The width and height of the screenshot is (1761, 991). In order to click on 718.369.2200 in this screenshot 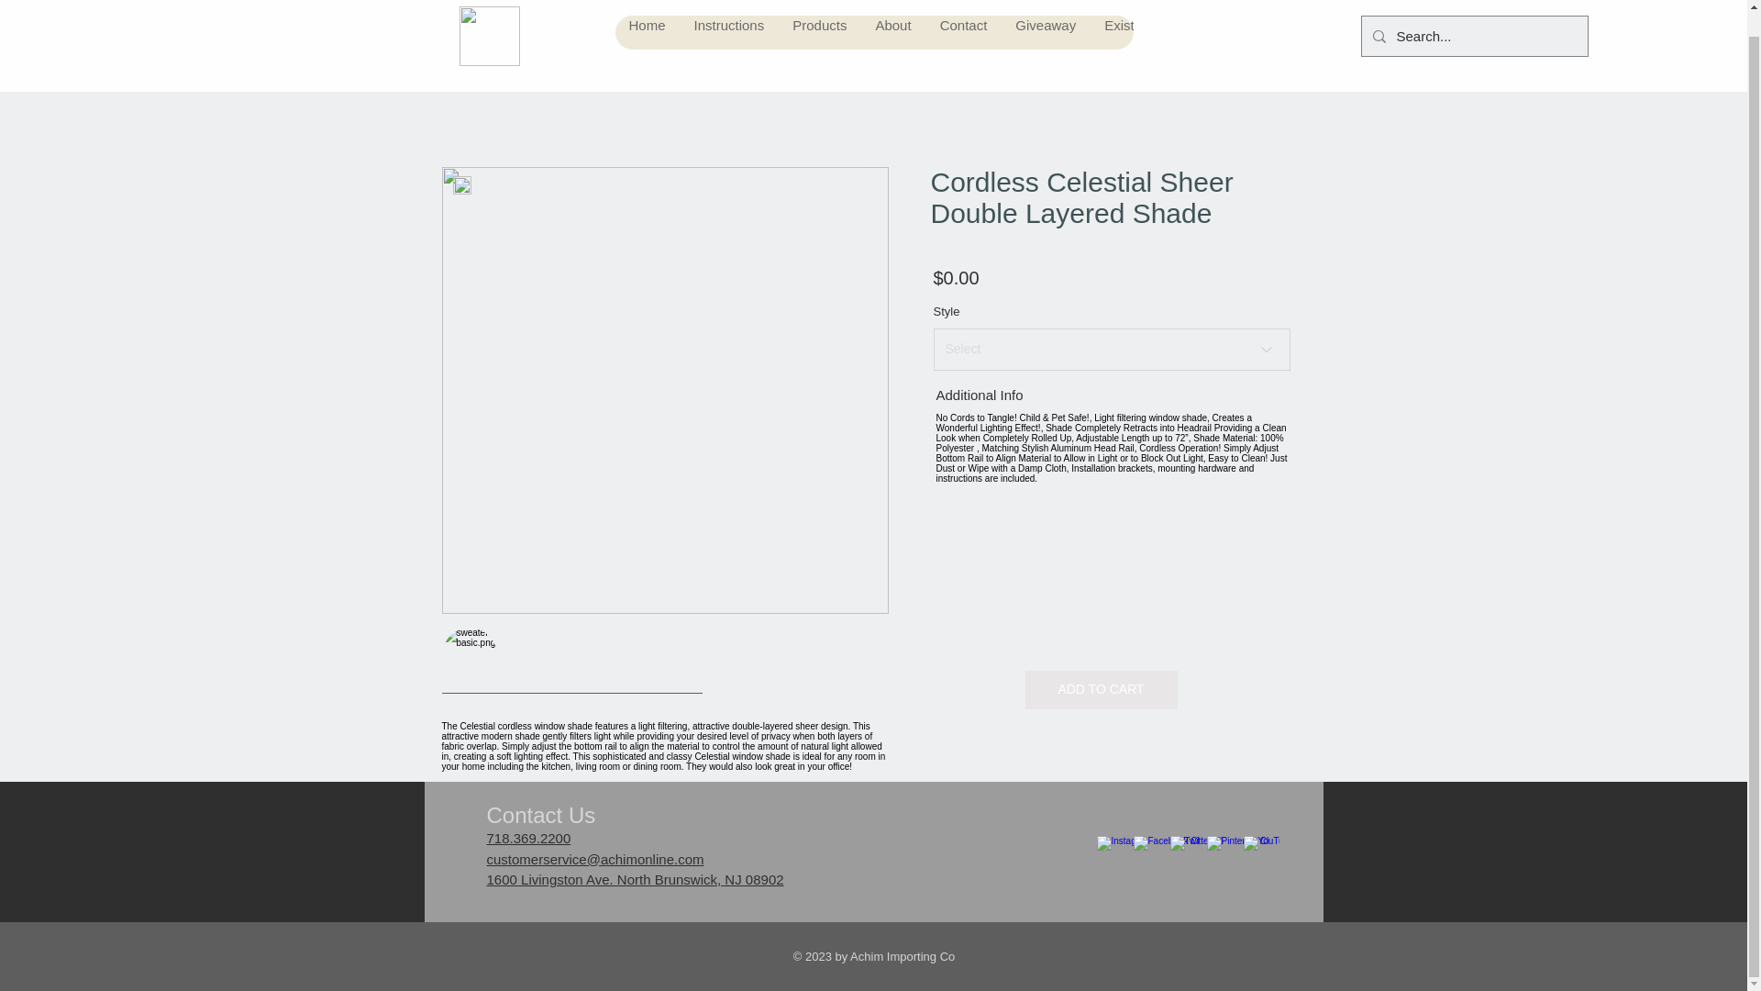, I will do `click(528, 839)`.